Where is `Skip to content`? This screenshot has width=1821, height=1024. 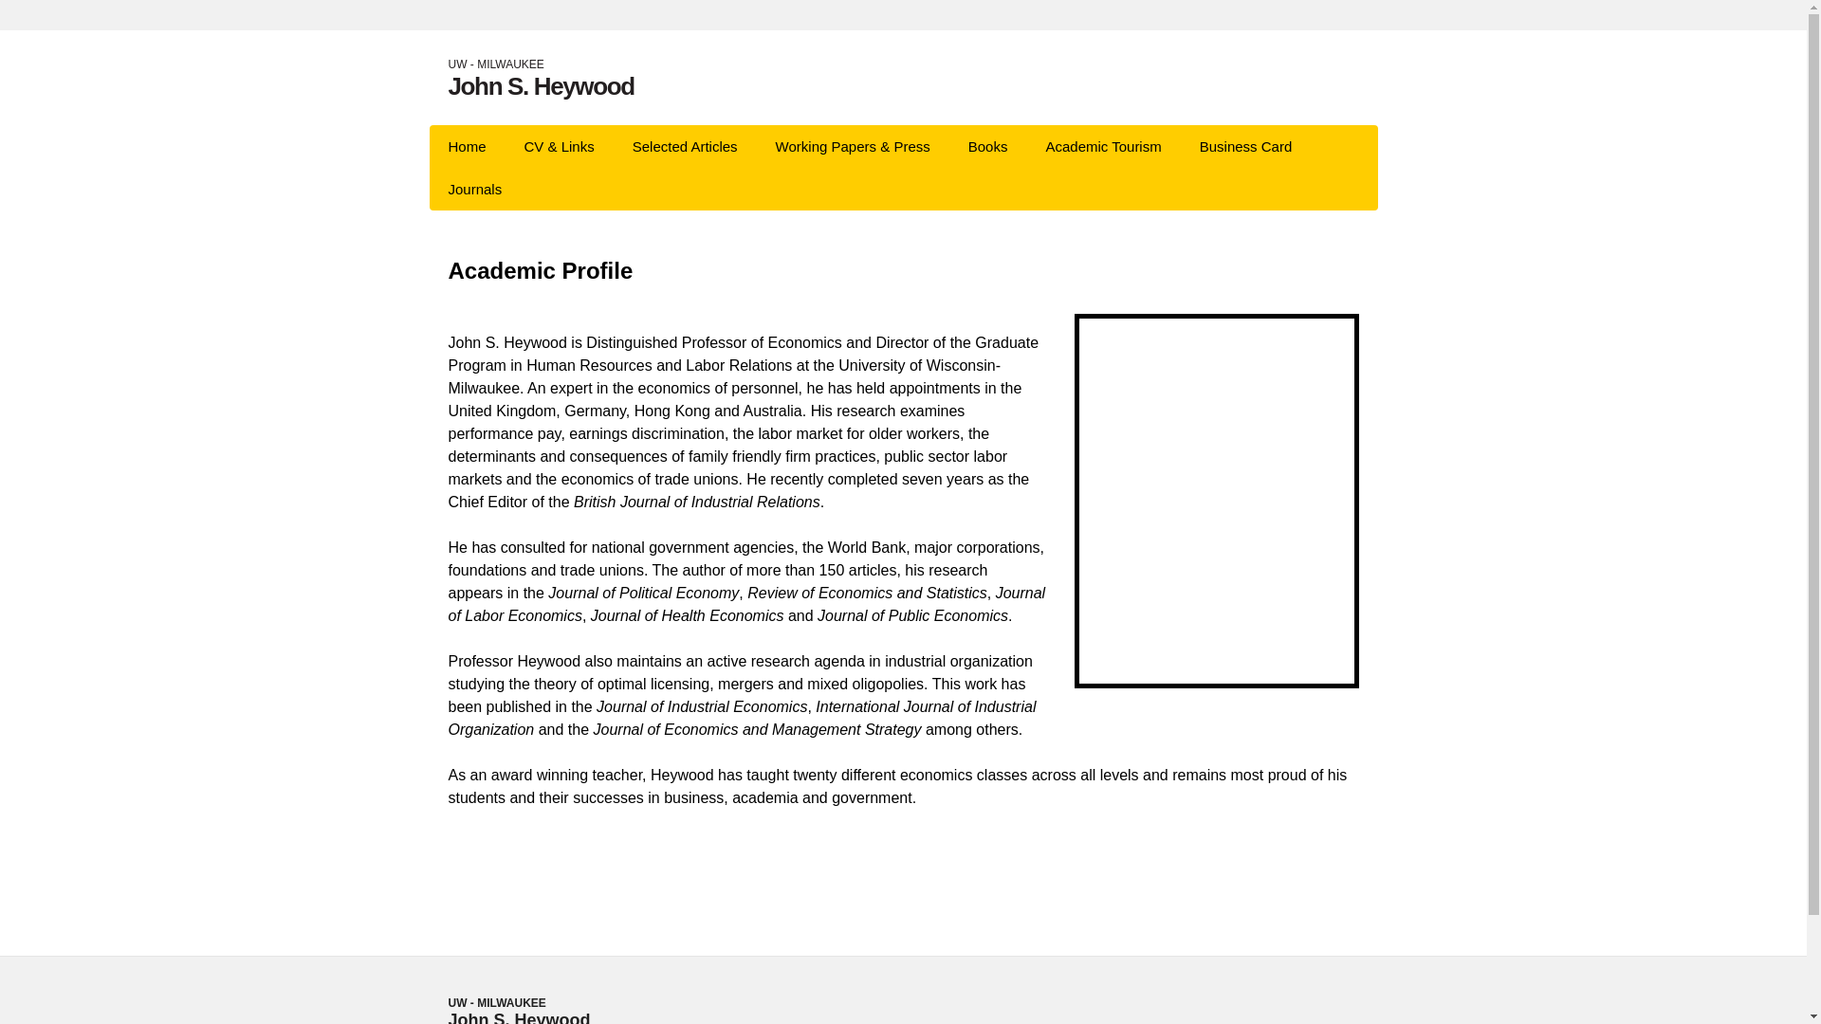 Skip to content is located at coordinates (1245, 146).